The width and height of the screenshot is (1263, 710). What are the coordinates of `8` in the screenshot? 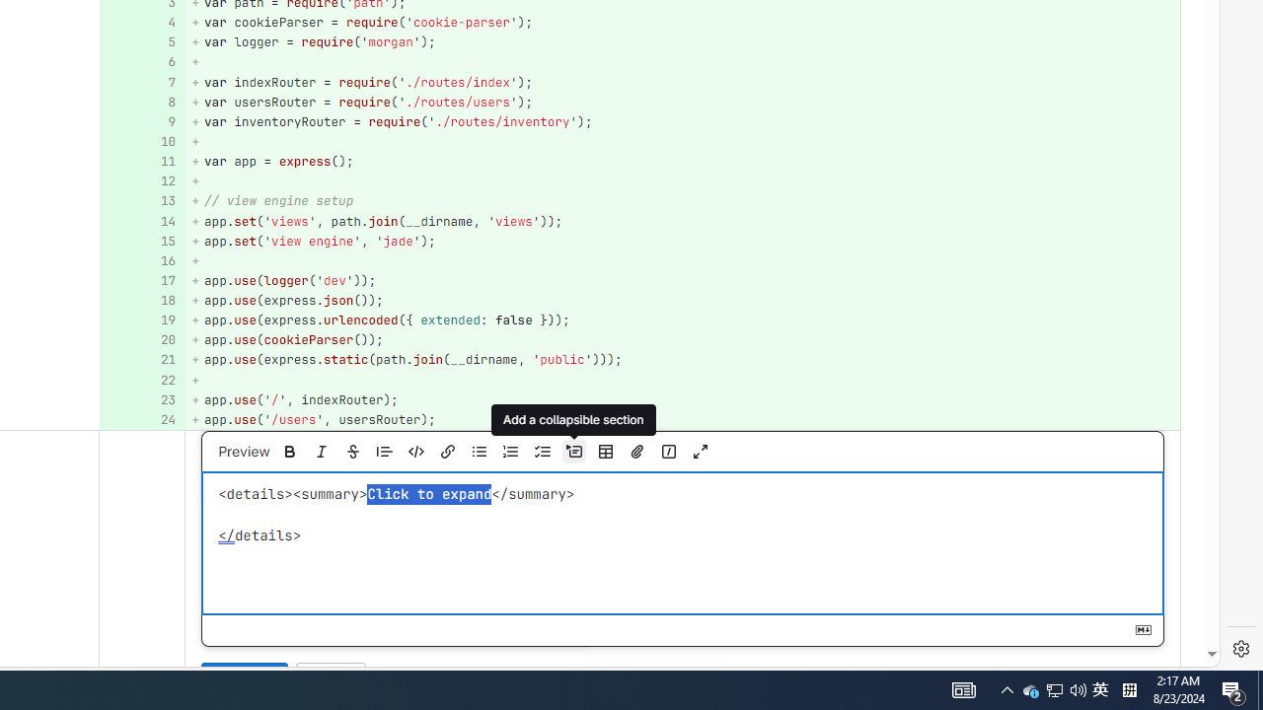 It's located at (140, 101).